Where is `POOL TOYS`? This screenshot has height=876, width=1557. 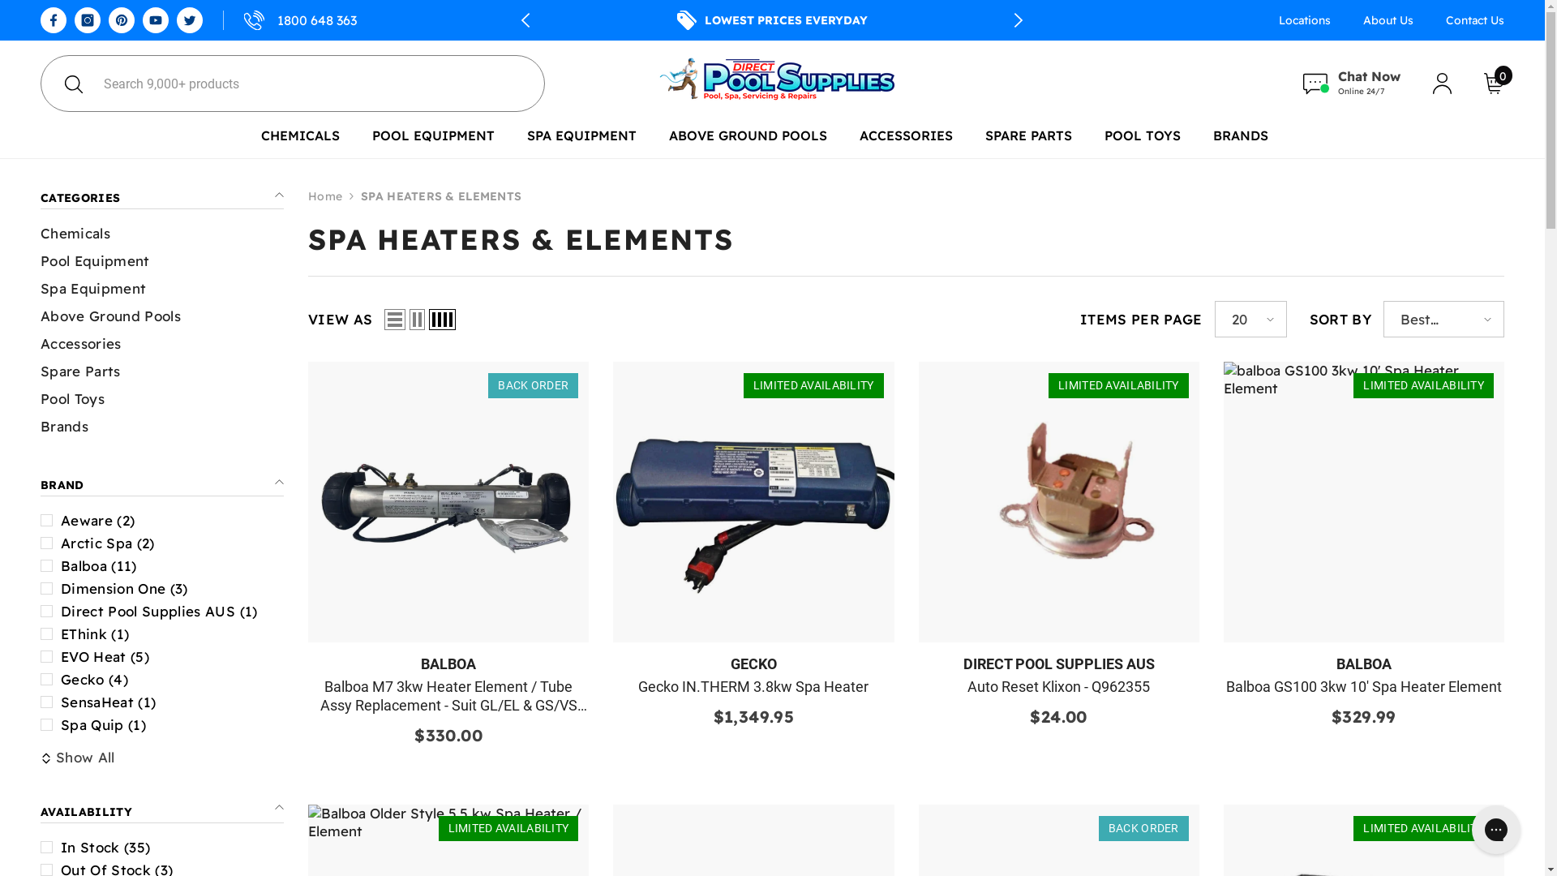
POOL TOYS is located at coordinates (1143, 142).